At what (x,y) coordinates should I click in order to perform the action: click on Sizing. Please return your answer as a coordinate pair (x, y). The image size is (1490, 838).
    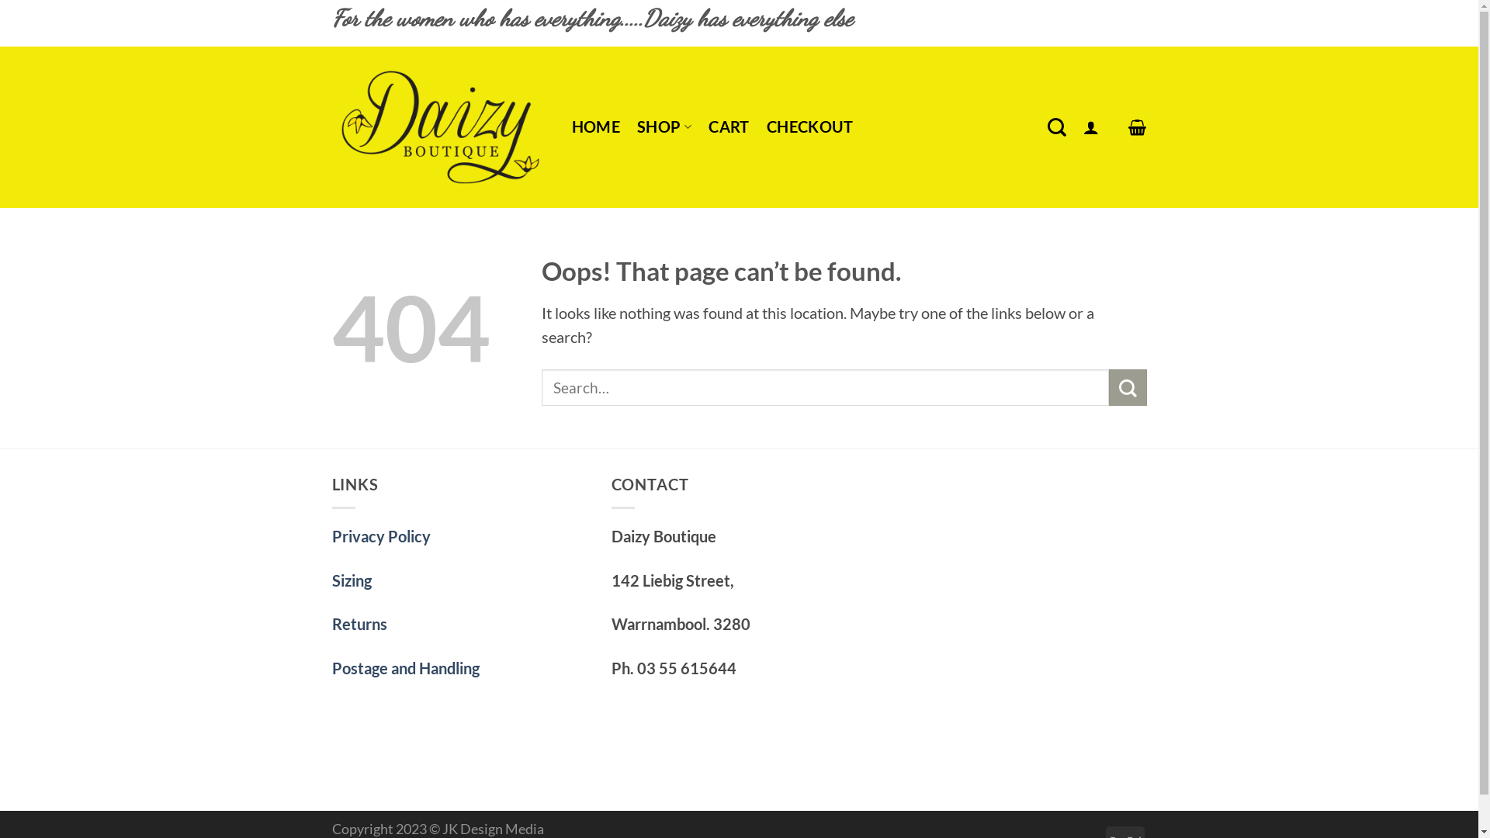
    Looking at the image, I should click on (352, 580).